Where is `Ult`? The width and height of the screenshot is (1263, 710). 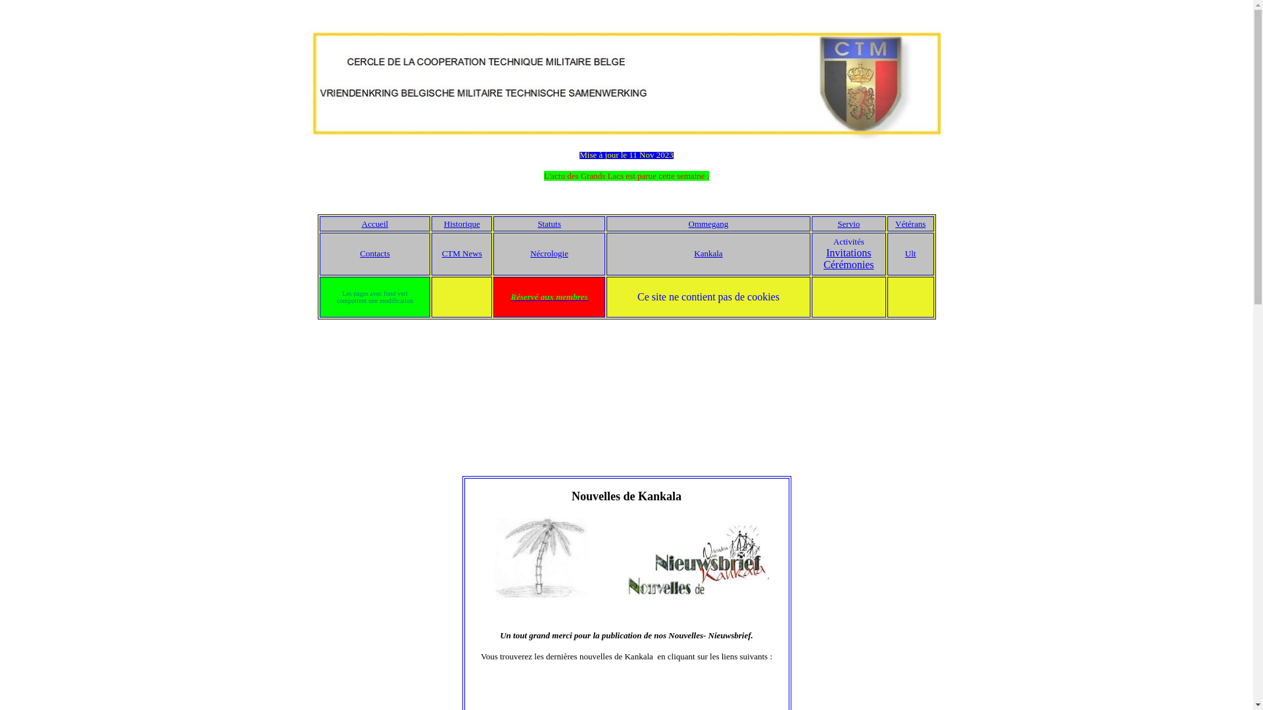
Ult is located at coordinates (910, 254).